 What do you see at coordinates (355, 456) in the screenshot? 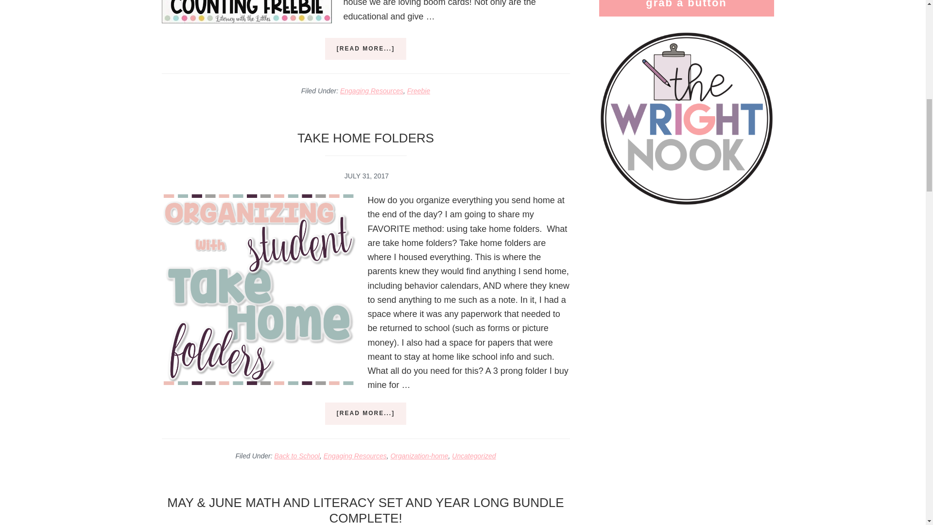
I see `Engaging Resources` at bounding box center [355, 456].